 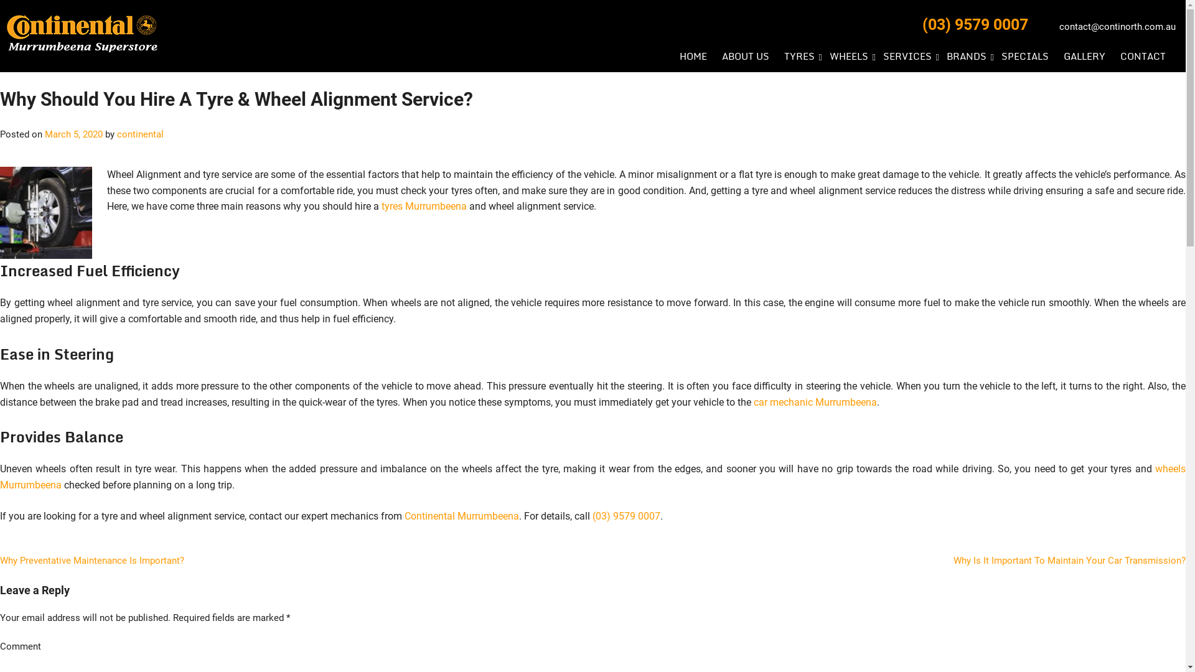 What do you see at coordinates (799, 56) in the screenshot?
I see `TYRES` at bounding box center [799, 56].